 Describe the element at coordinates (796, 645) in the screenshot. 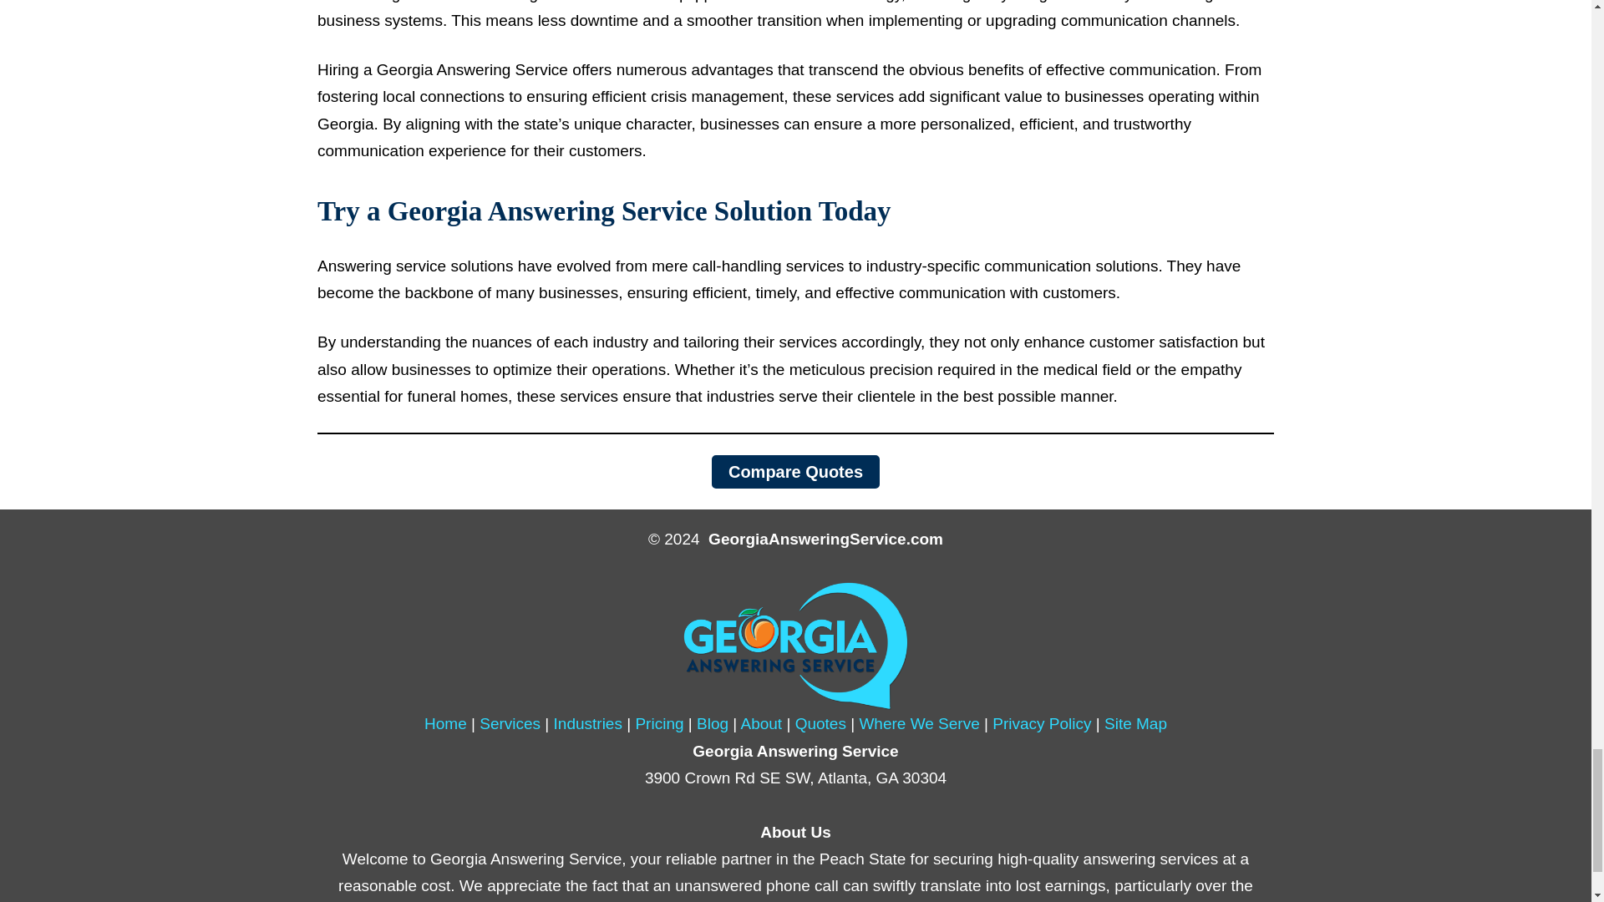

I see `Georgia Answering Service` at that location.